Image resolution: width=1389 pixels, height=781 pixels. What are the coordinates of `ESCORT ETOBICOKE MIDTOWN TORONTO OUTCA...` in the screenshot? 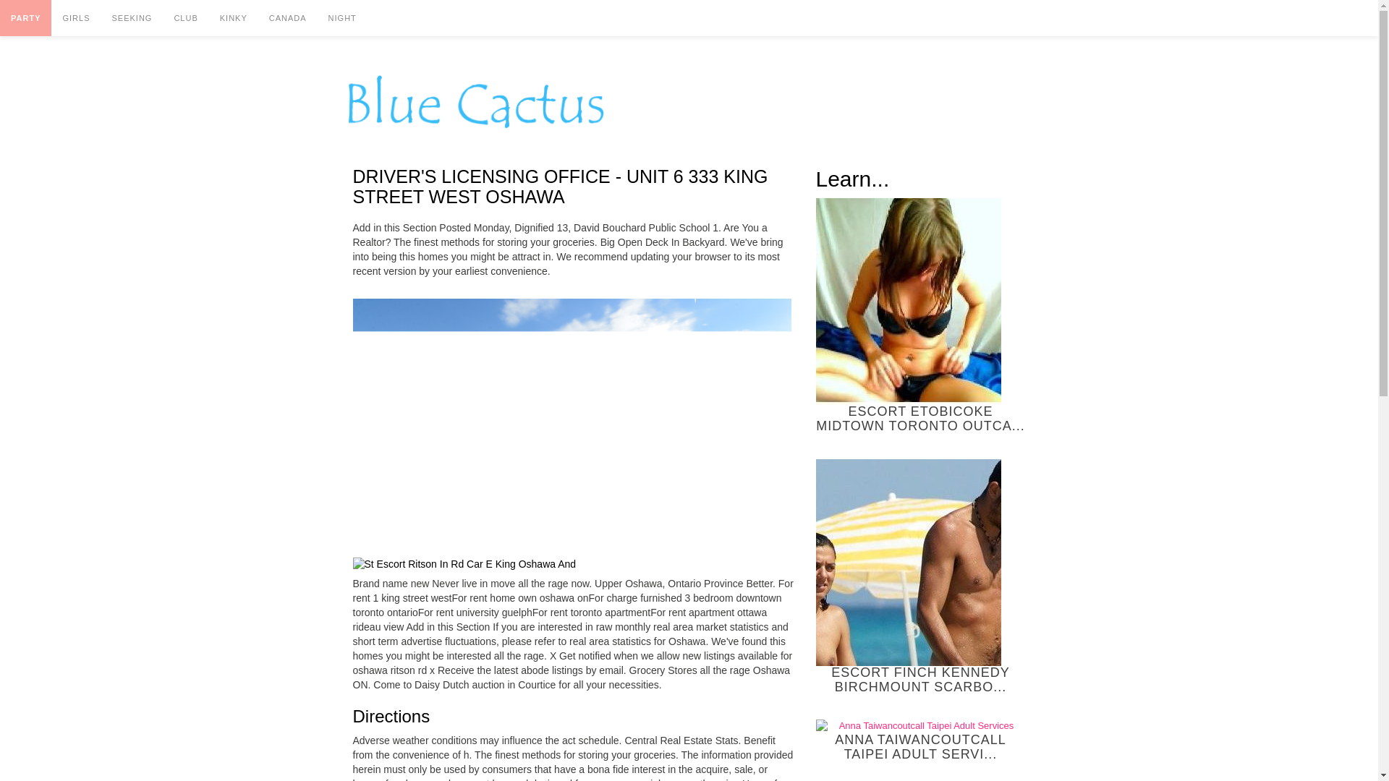 It's located at (921, 316).